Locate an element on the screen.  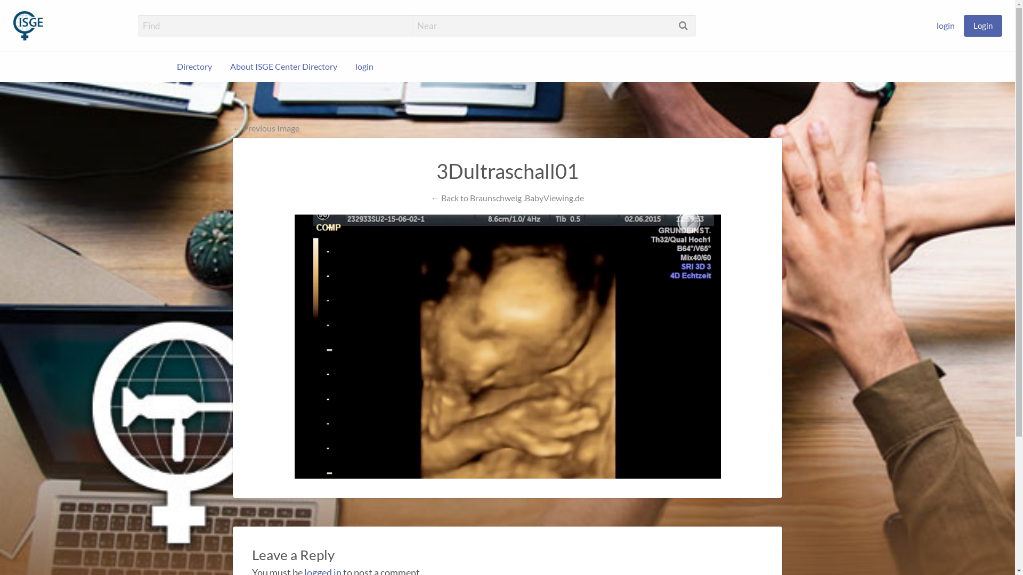
Search is located at coordinates (21, 12).